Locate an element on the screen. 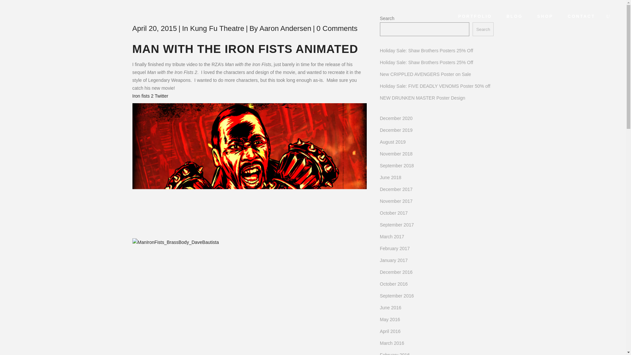 This screenshot has height=355, width=631. December 2020 is located at coordinates (396, 118).